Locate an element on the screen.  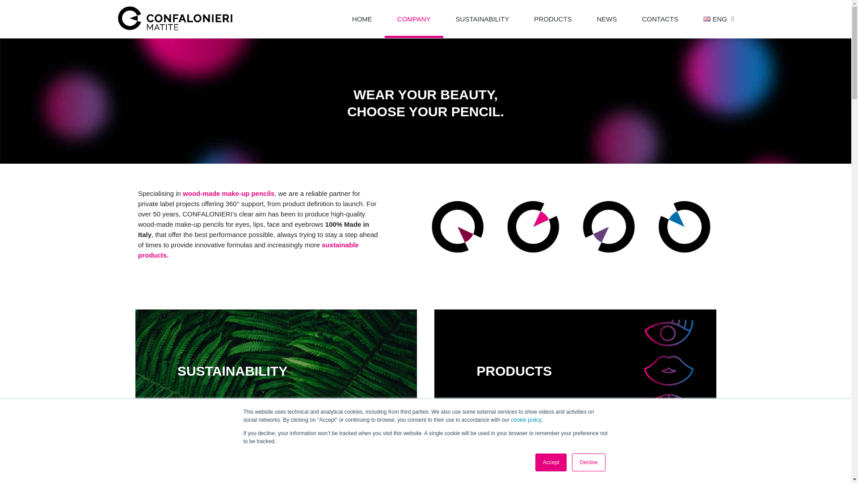
SUSTAINABILITY is located at coordinates (483, 19).